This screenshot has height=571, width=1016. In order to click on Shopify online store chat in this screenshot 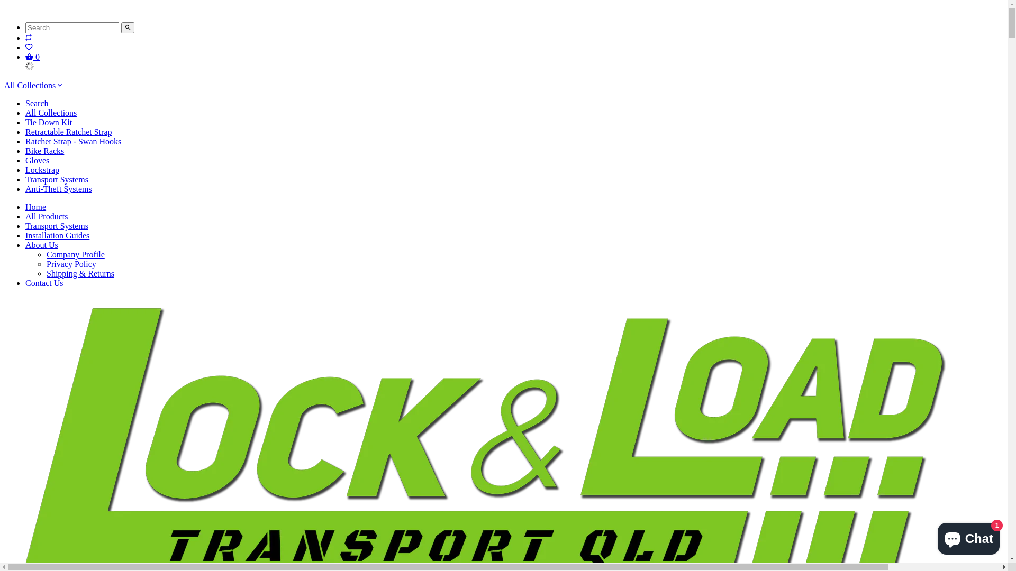, I will do `click(968, 537)`.